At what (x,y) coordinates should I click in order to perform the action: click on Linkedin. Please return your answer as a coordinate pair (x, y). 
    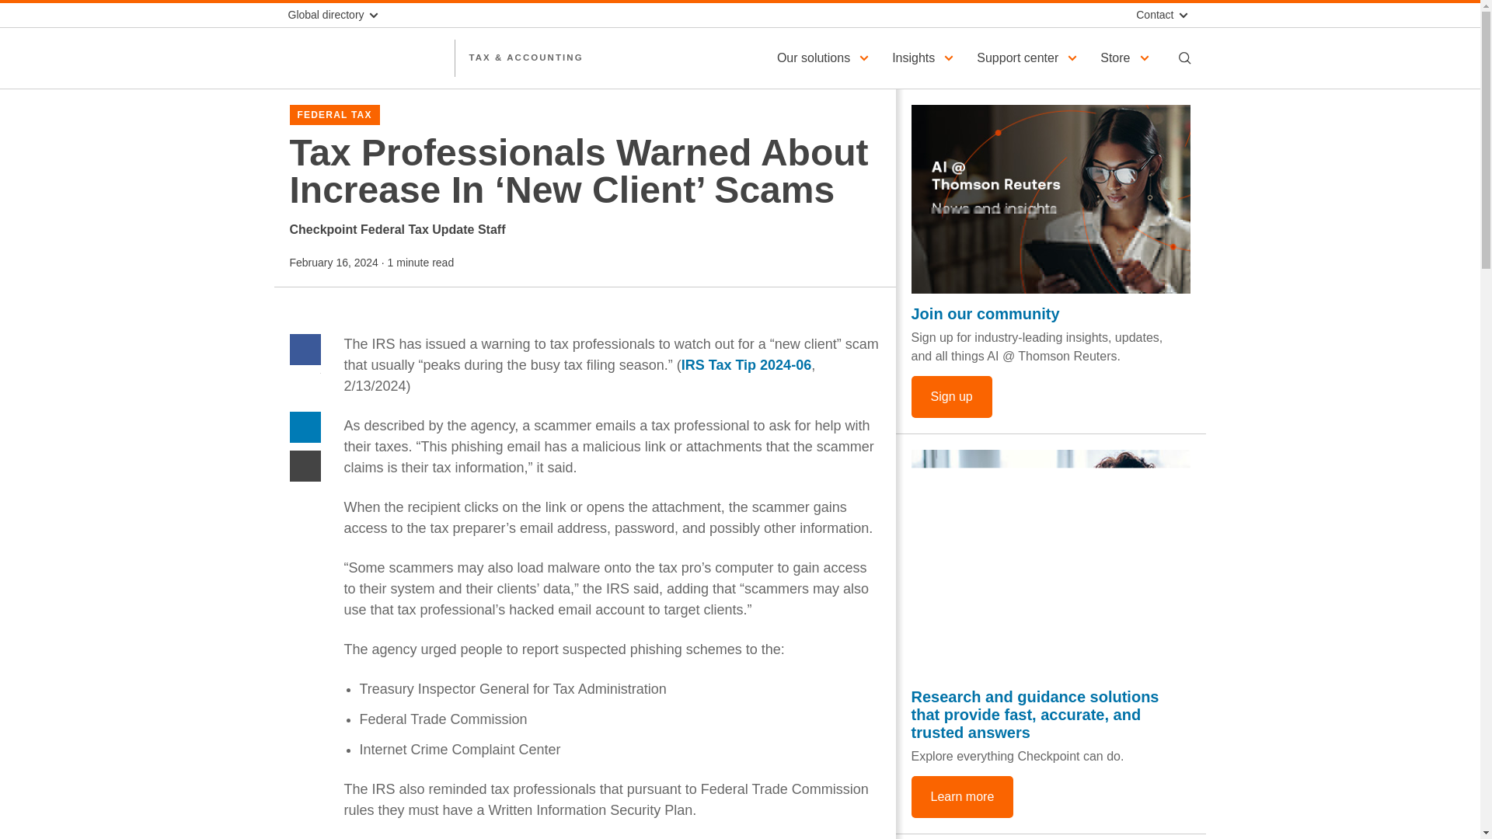
    Looking at the image, I should click on (305, 427).